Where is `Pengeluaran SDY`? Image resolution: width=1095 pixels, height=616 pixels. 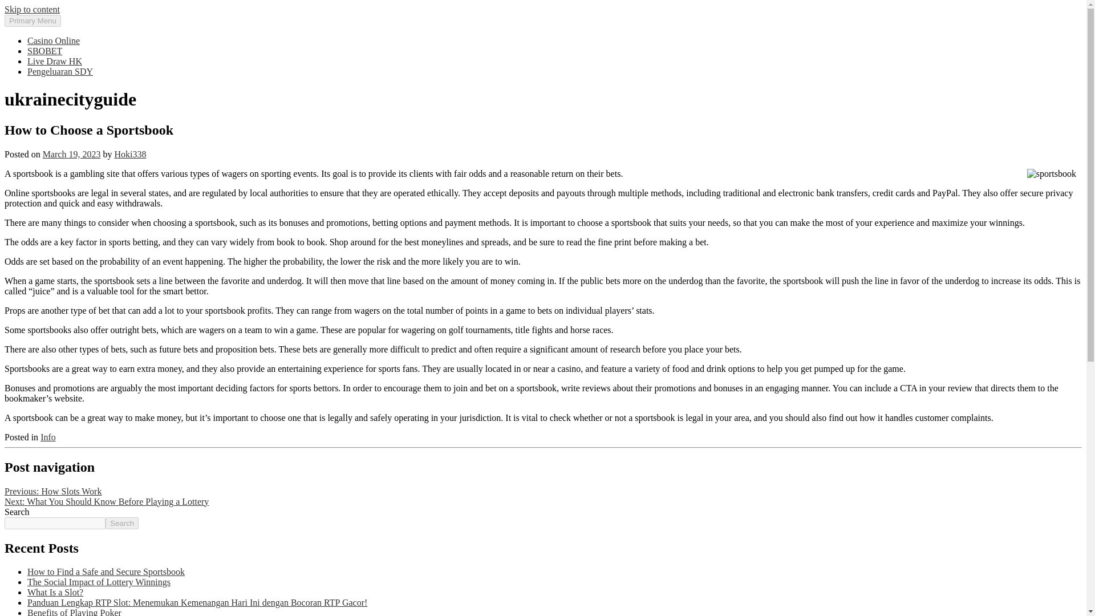 Pengeluaran SDY is located at coordinates (60, 71).